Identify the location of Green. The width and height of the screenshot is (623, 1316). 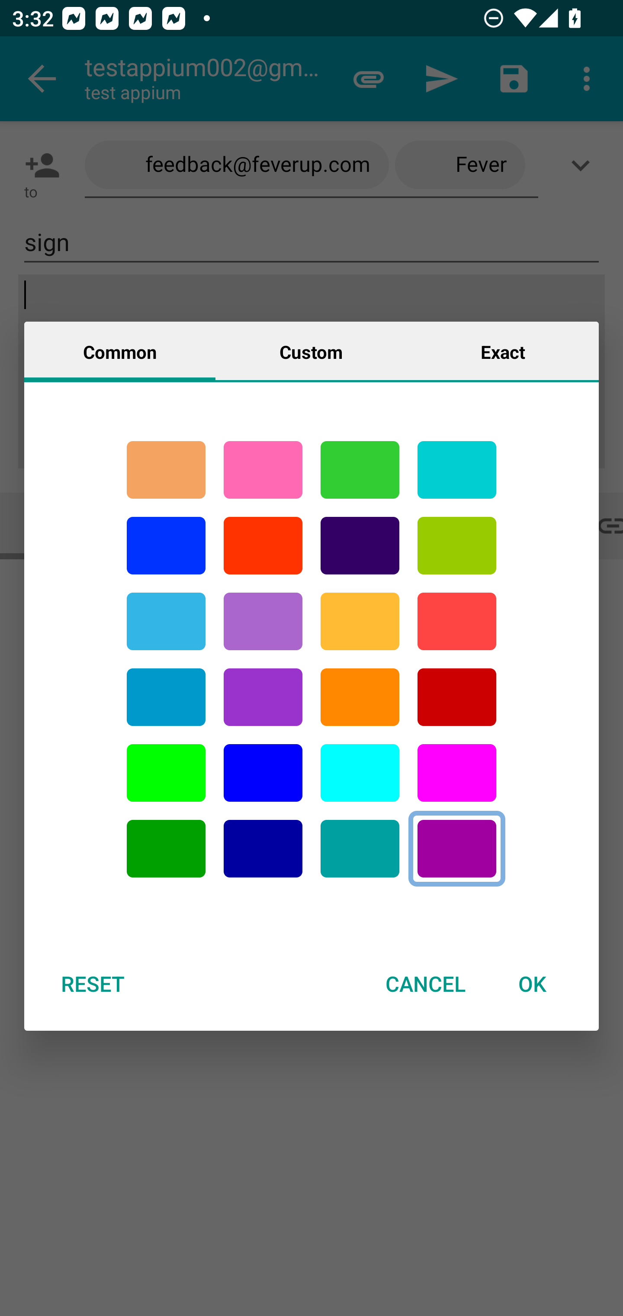
(360, 470).